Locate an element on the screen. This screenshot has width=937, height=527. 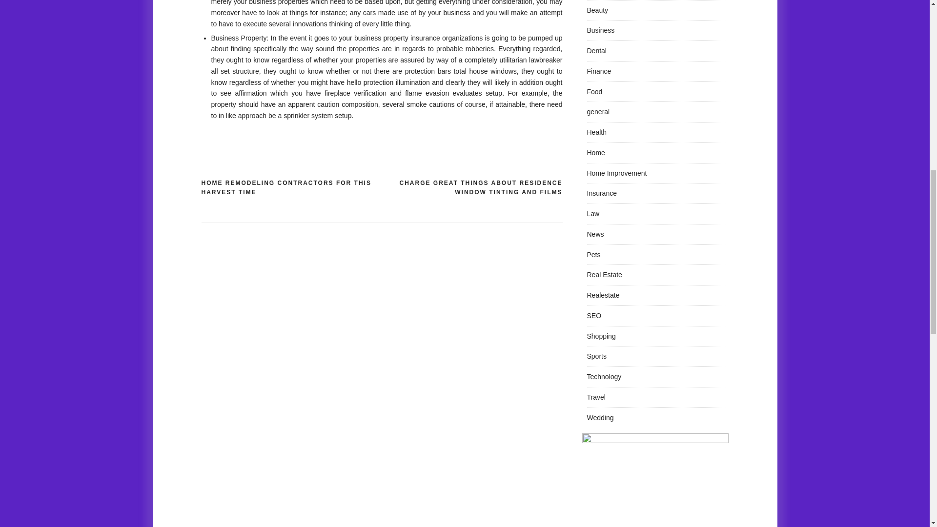
Health is located at coordinates (596, 132).